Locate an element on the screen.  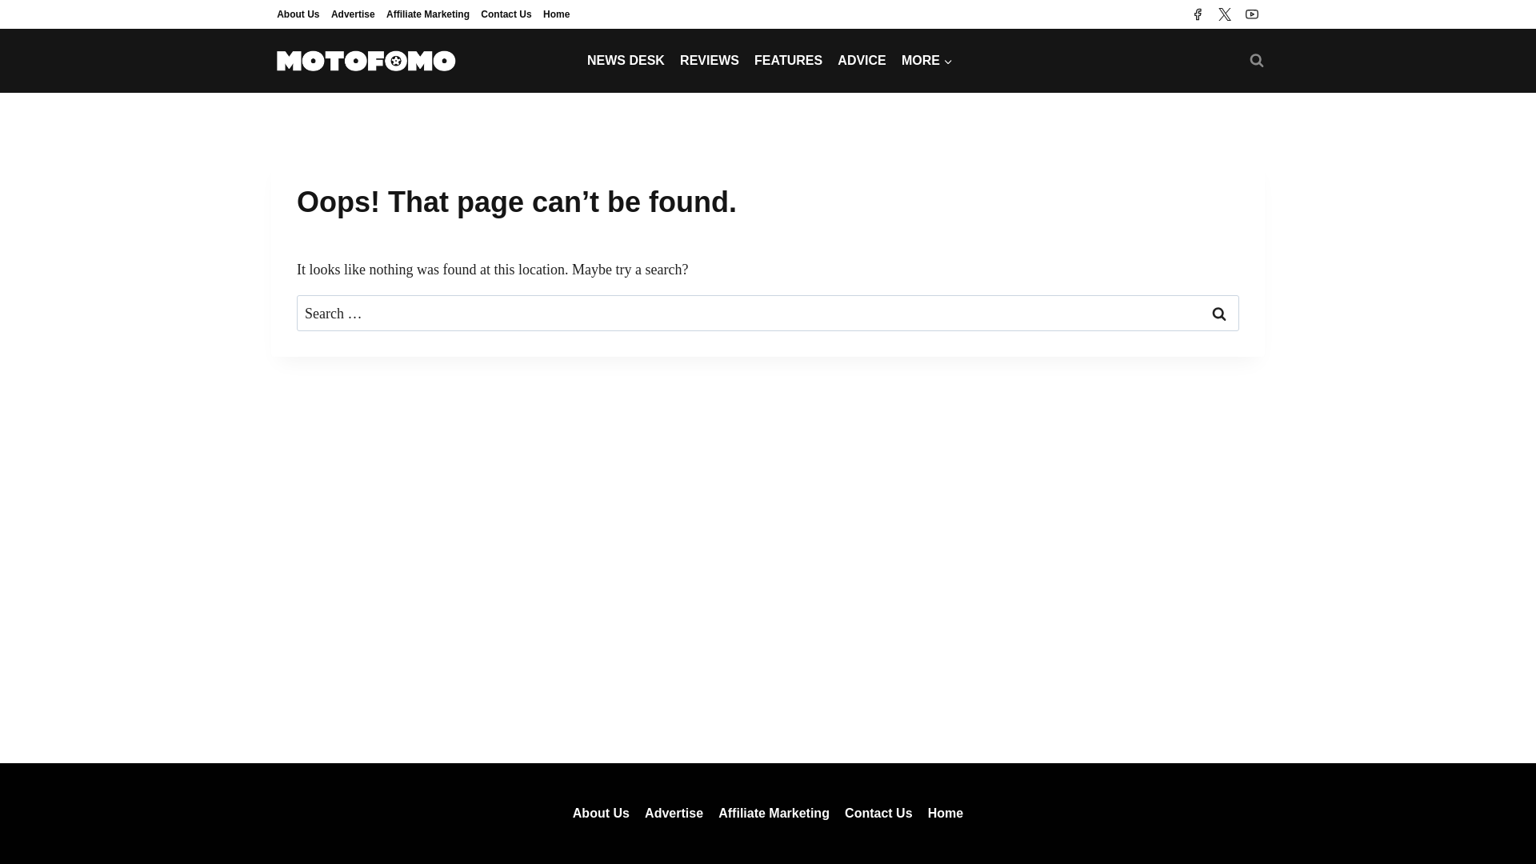
Advertise is located at coordinates (674, 813).